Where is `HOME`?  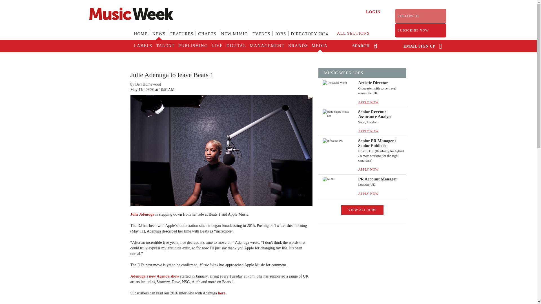
HOME is located at coordinates (141, 37).